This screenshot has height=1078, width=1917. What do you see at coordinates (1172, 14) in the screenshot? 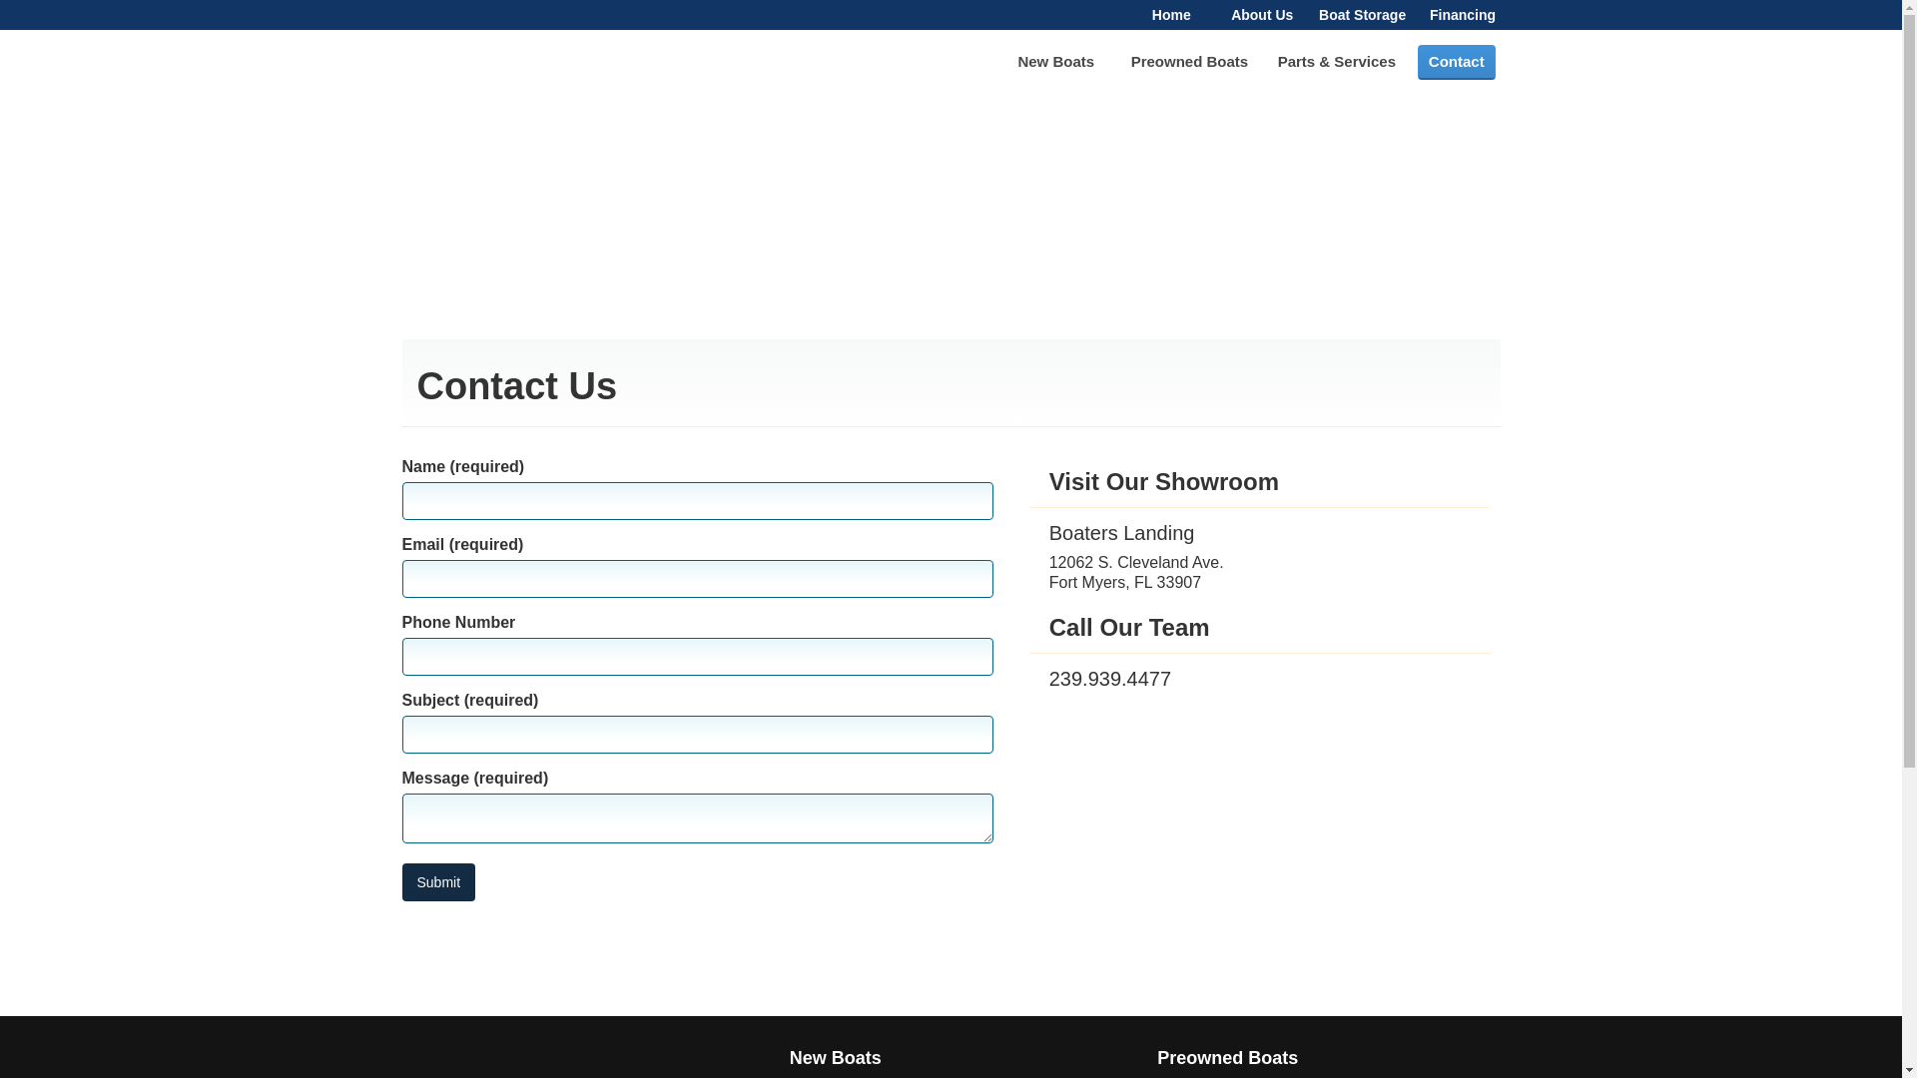
I see `Home` at bounding box center [1172, 14].